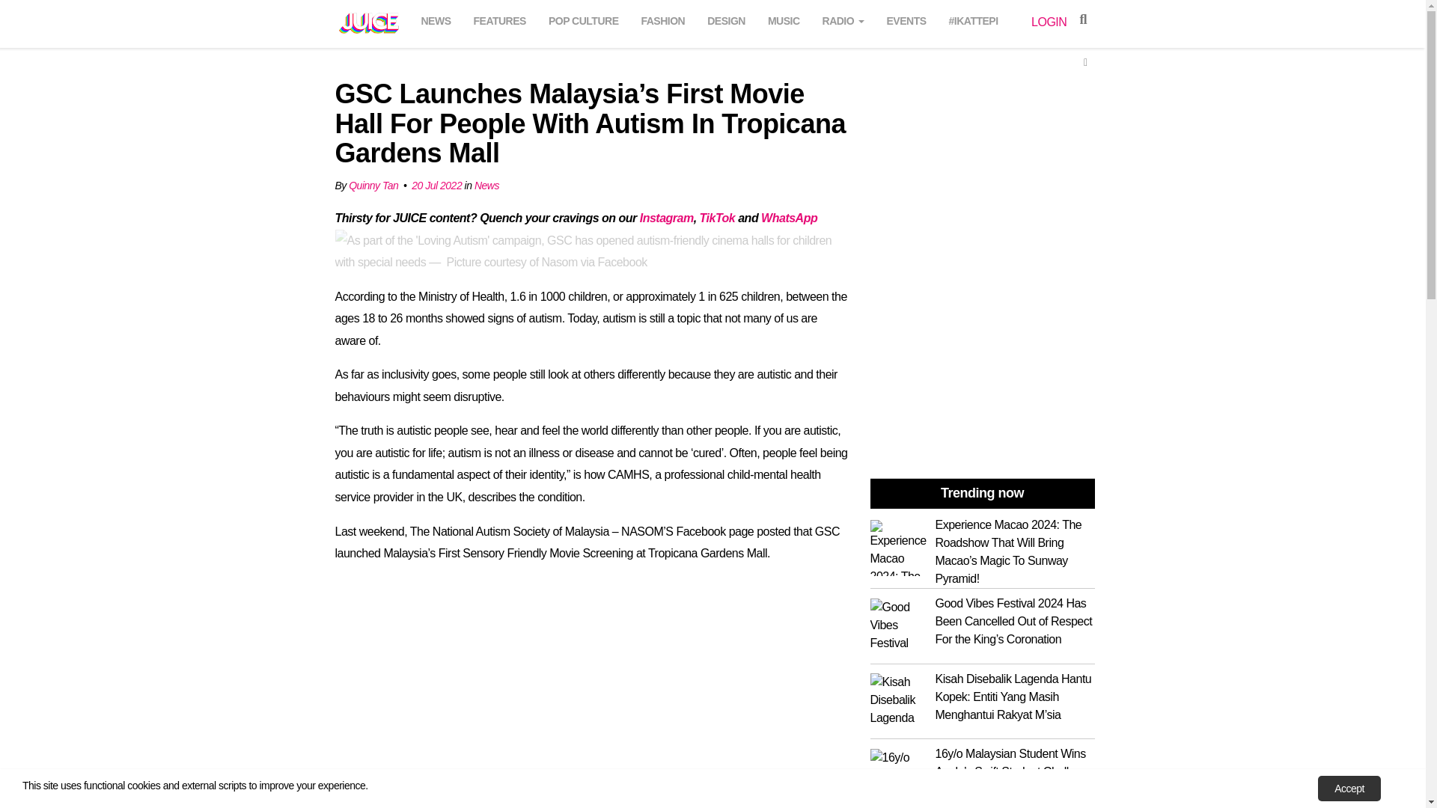 The height and width of the screenshot is (808, 1437). What do you see at coordinates (499, 19) in the screenshot?
I see `Features` at bounding box center [499, 19].